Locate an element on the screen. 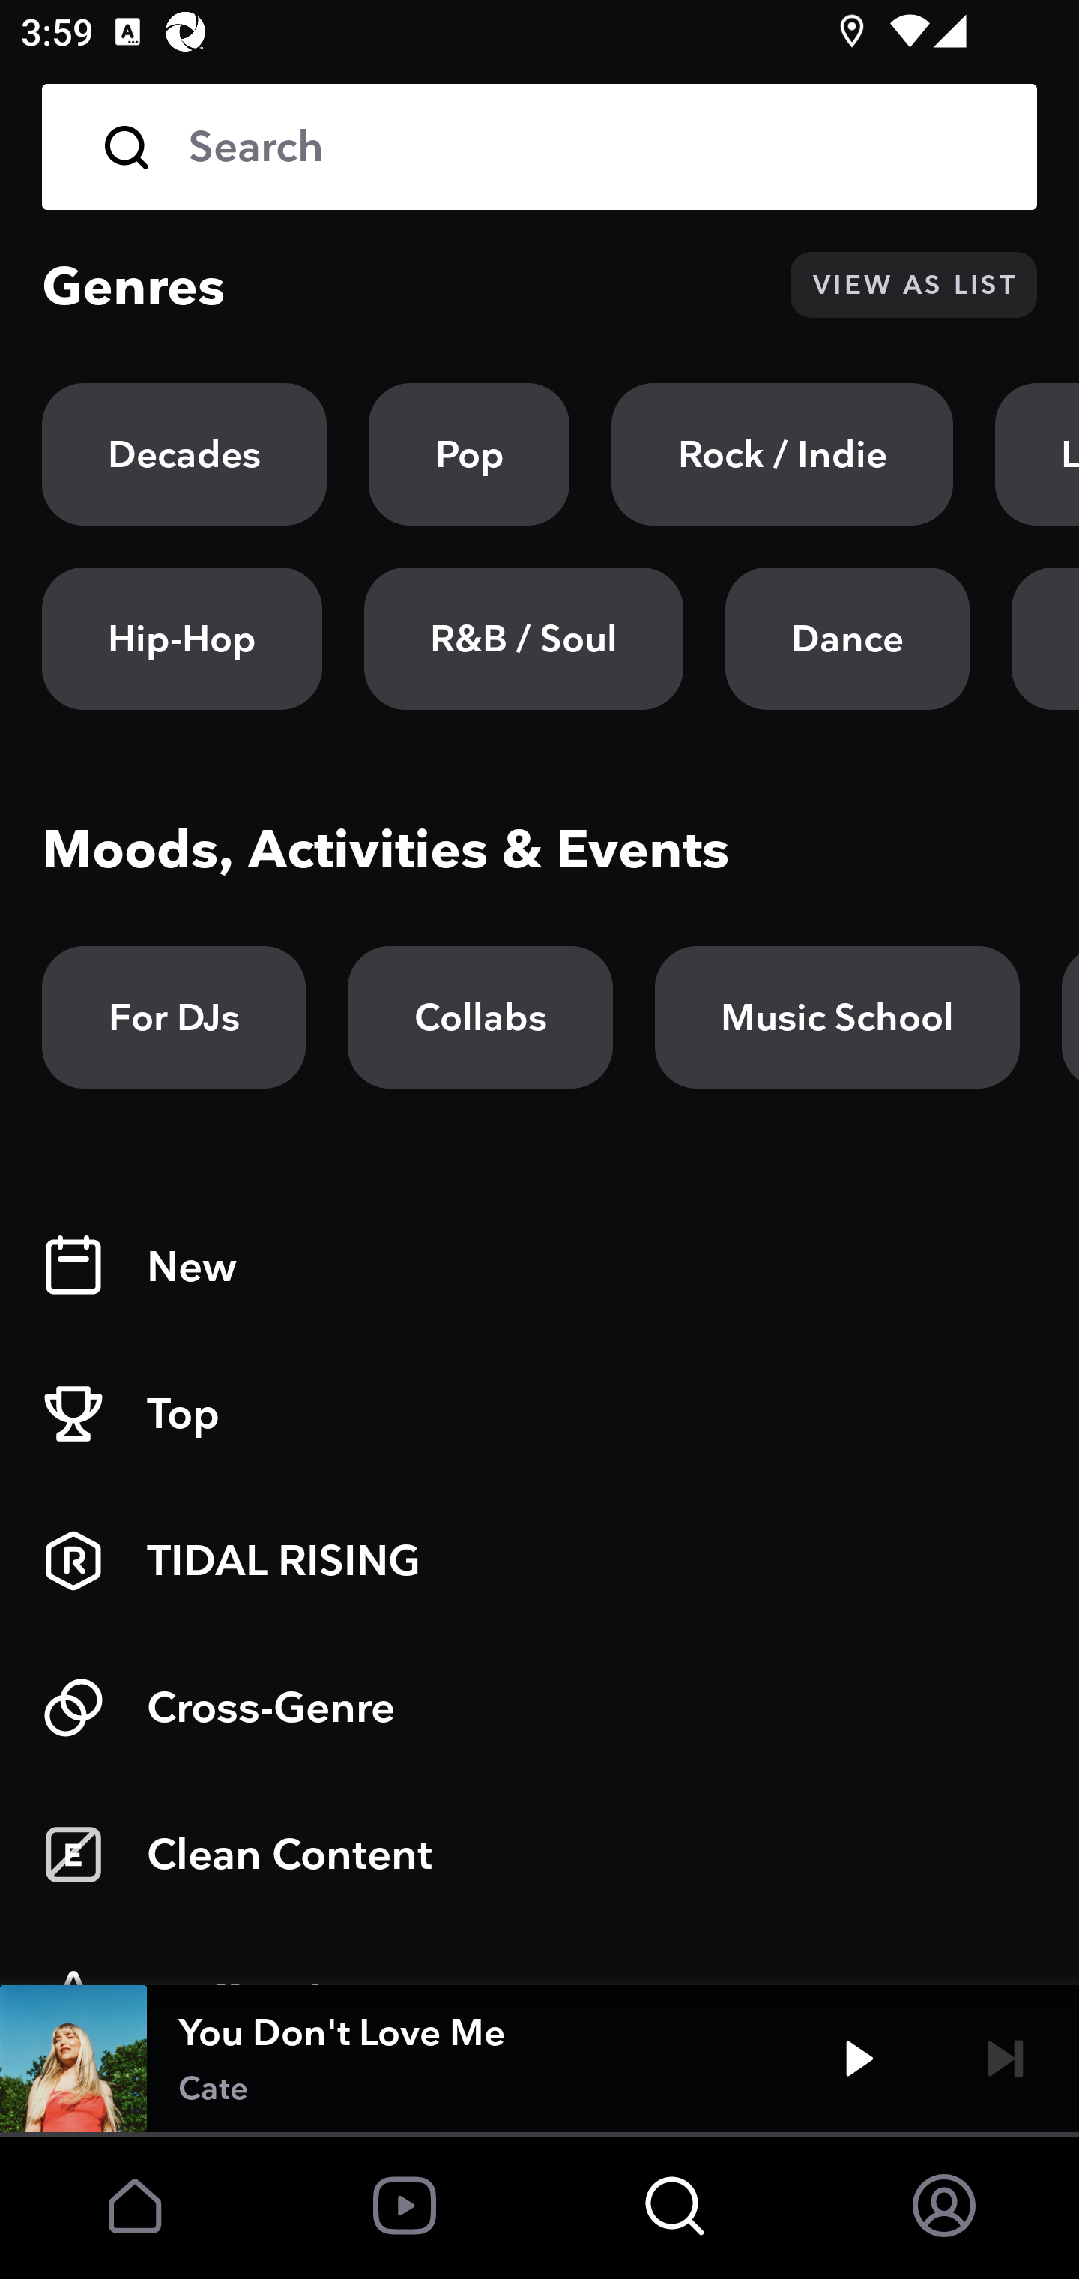 The image size is (1079, 2279). Search is located at coordinates (592, 147).